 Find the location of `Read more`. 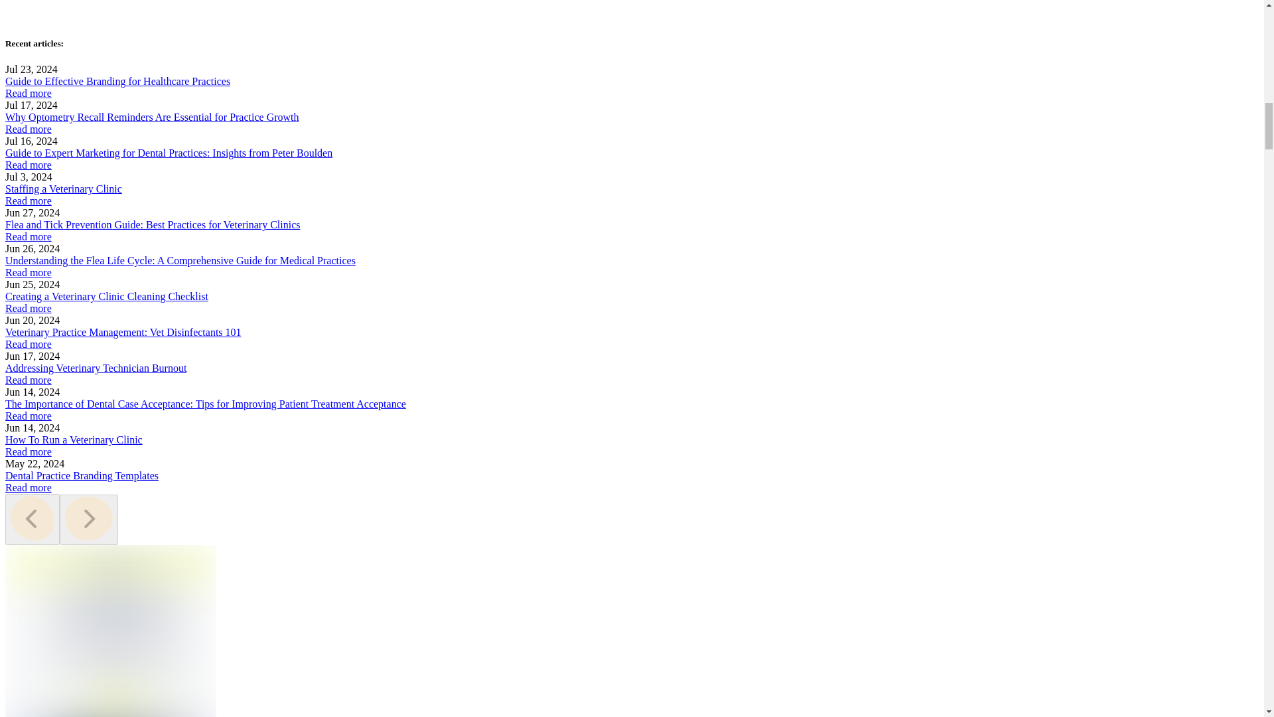

Read more is located at coordinates (28, 165).